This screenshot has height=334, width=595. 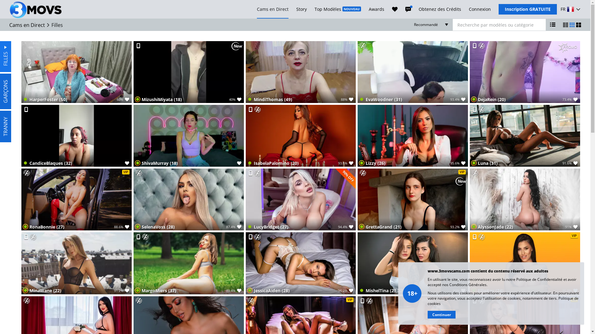 What do you see at coordinates (189, 199) in the screenshot?
I see `SelenaVoss (28)
87.4%` at bounding box center [189, 199].